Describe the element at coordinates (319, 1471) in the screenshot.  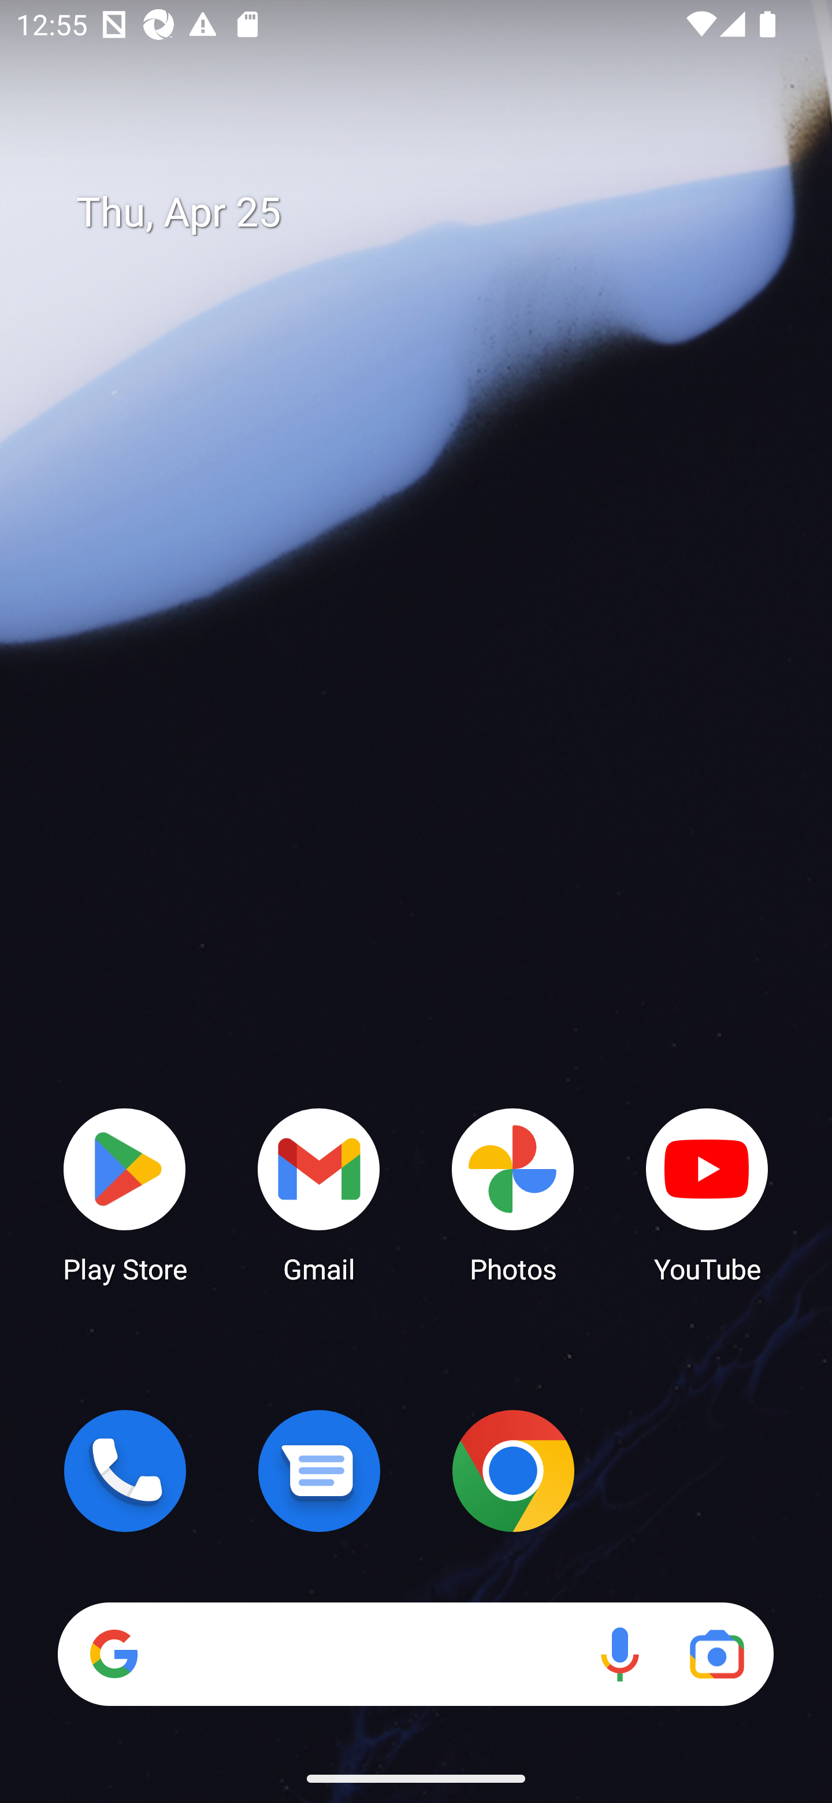
I see `Messages` at that location.